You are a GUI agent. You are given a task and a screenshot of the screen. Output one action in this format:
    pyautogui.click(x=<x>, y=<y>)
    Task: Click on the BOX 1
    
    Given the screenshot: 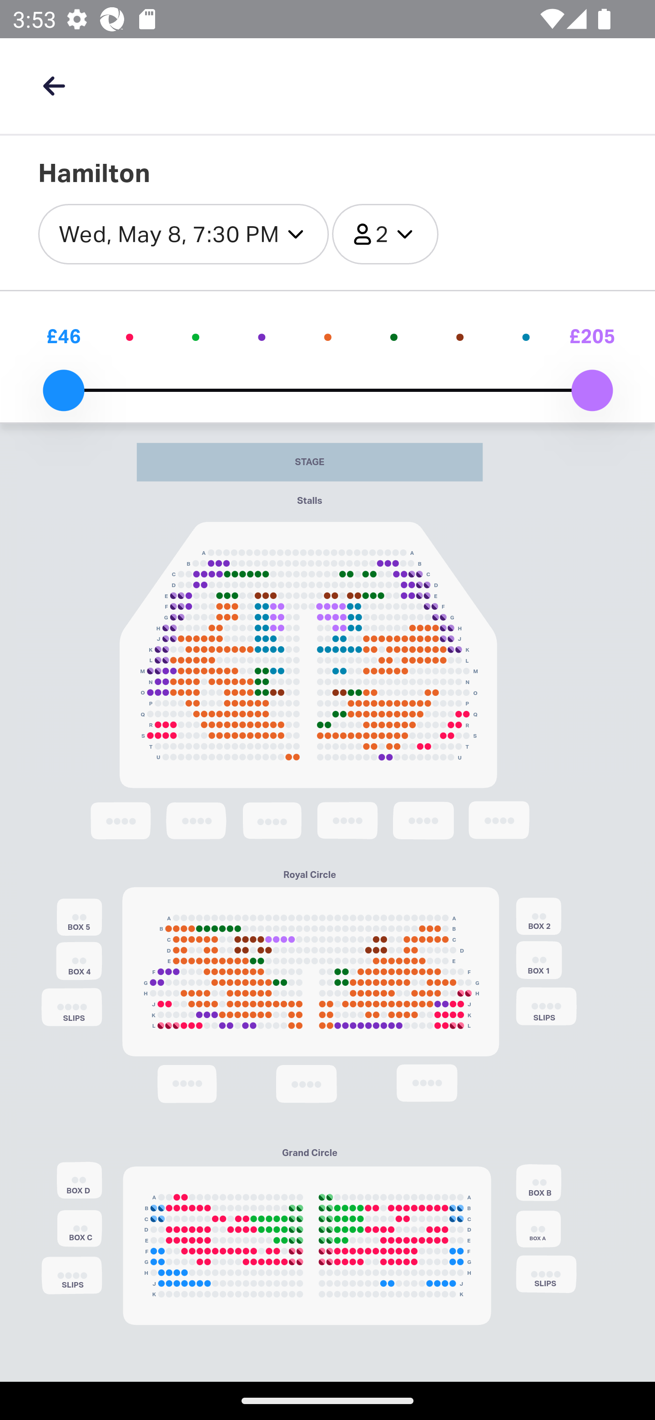 What is the action you would take?
    pyautogui.click(x=539, y=959)
    